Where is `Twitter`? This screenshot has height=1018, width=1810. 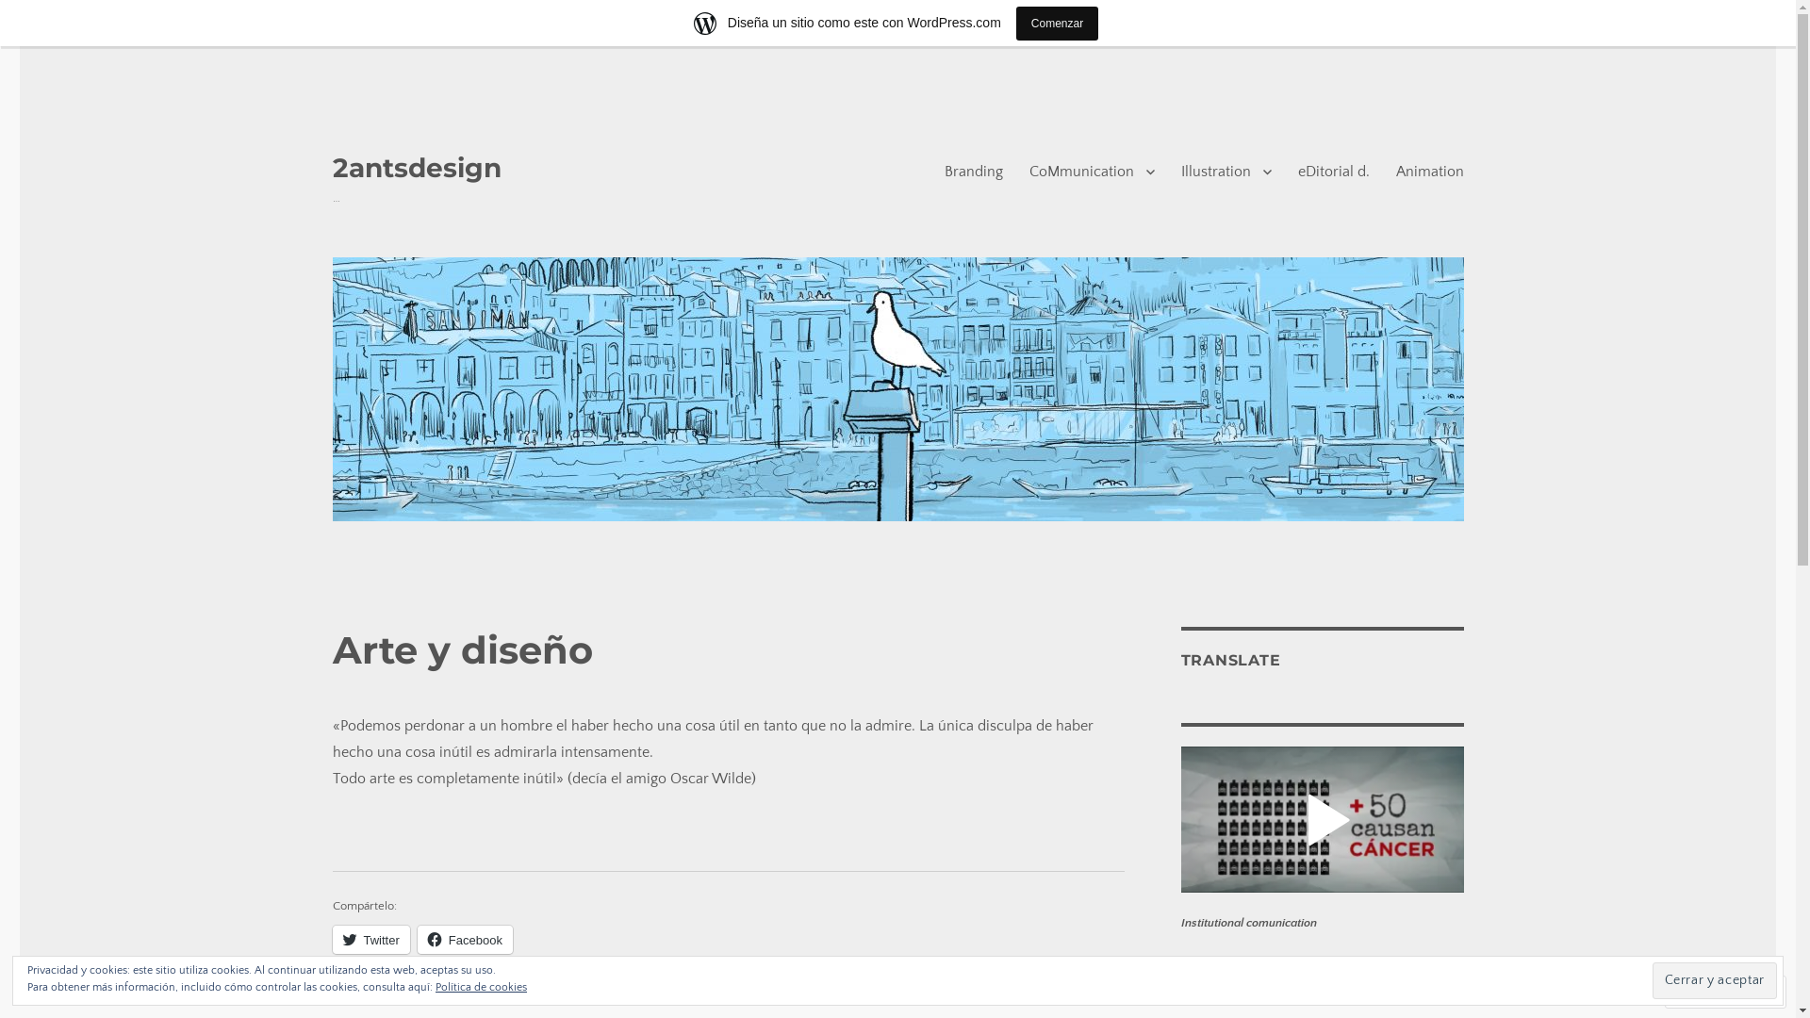 Twitter is located at coordinates (370, 940).